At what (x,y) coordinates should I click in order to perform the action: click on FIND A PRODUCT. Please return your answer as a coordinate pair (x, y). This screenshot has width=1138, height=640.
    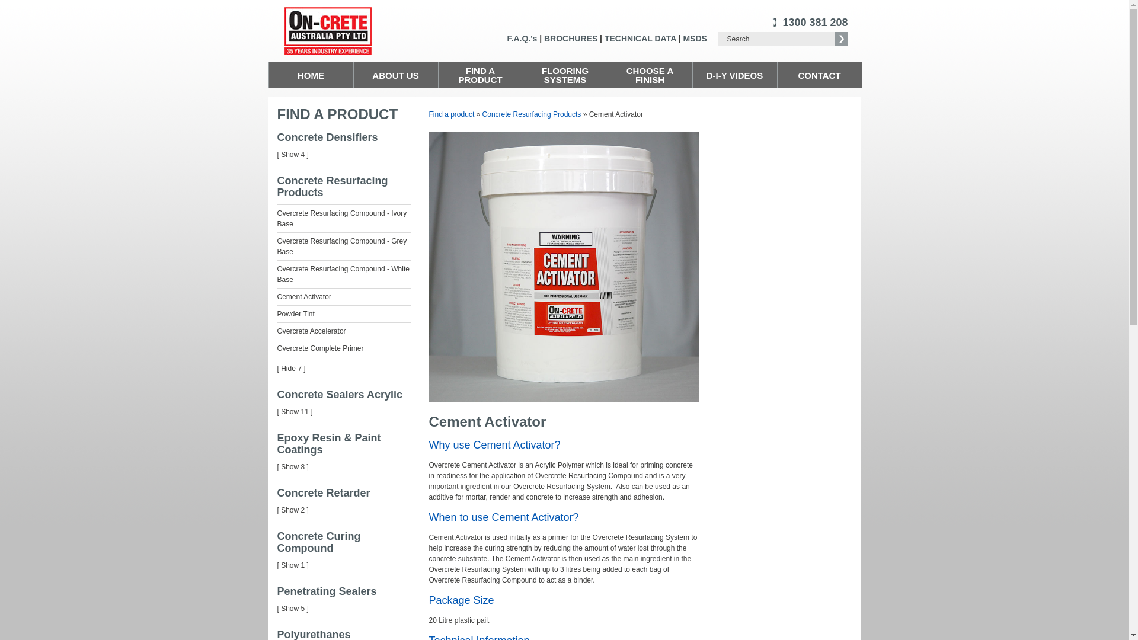
    Looking at the image, I should click on (338, 114).